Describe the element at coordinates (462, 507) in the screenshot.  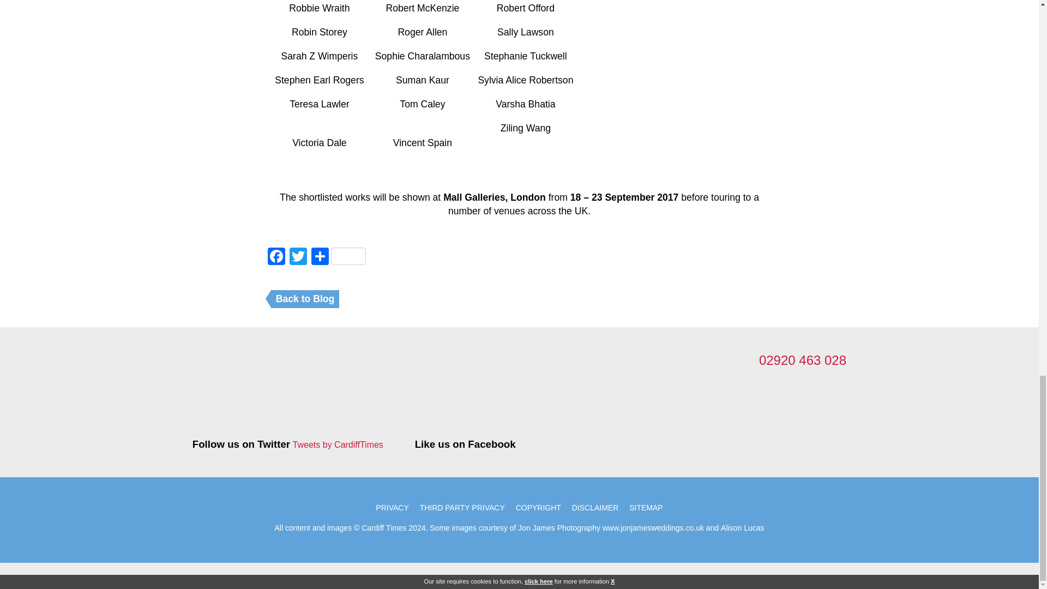
I see `THIRD PARTY PRIVACY` at that location.